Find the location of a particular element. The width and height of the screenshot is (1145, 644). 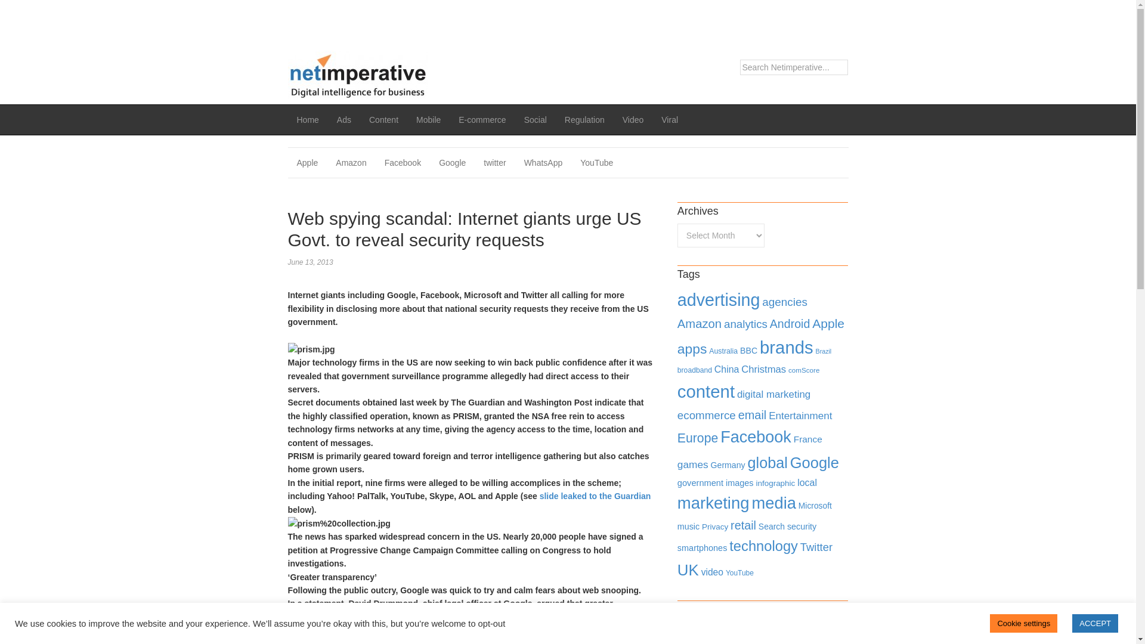

analytics is located at coordinates (745, 324).